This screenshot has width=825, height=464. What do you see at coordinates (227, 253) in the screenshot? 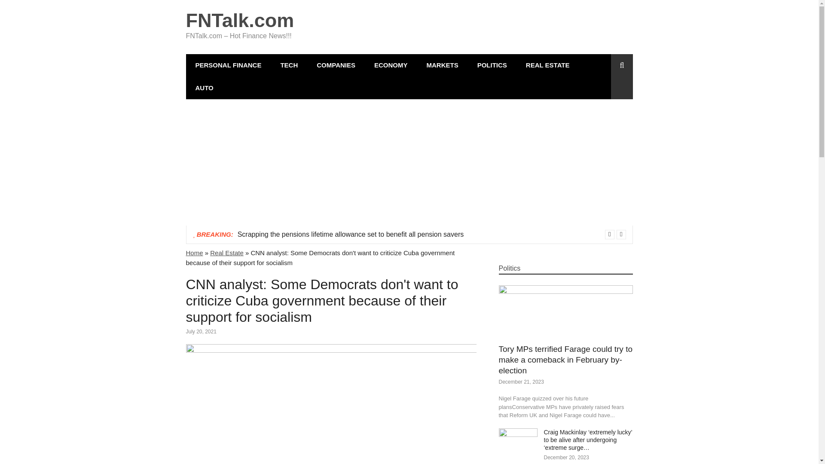
I see `Real Estate` at bounding box center [227, 253].